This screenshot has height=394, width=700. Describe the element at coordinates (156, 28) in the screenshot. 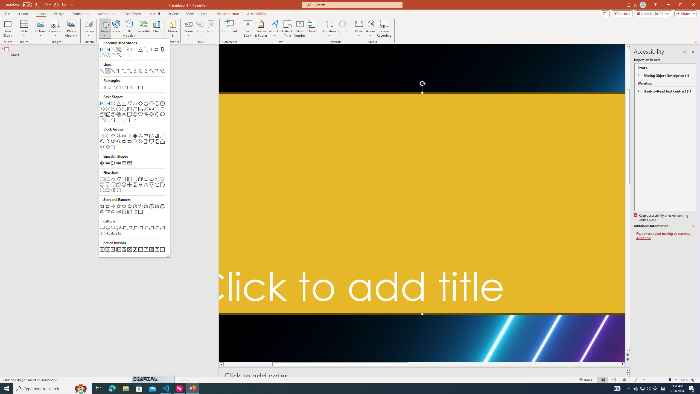

I see `Chart...` at that location.